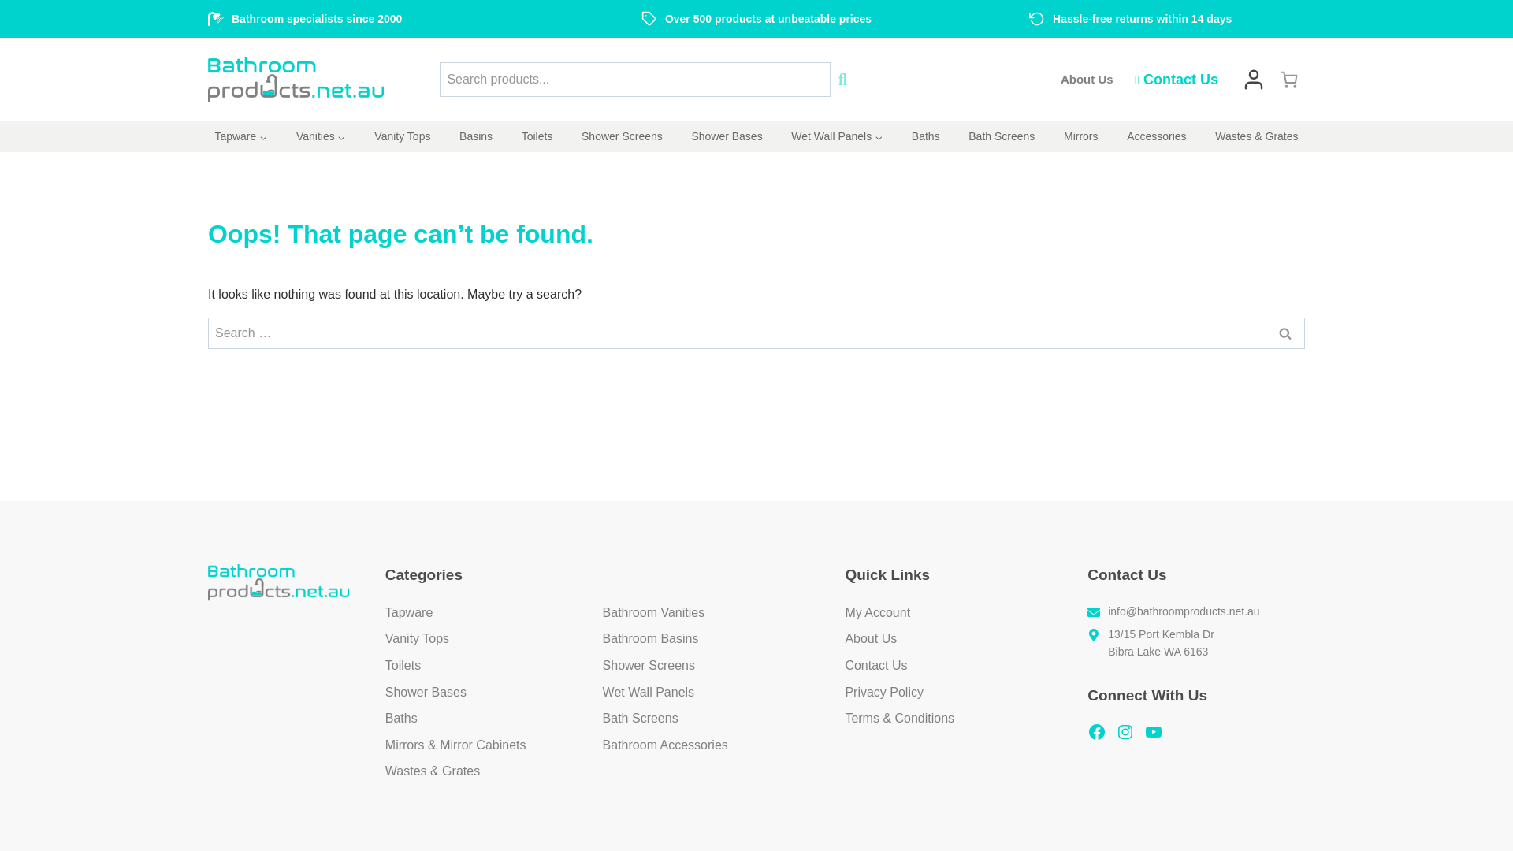 This screenshot has width=1513, height=851. Describe the element at coordinates (1176, 80) in the screenshot. I see `Contact Us` at that location.